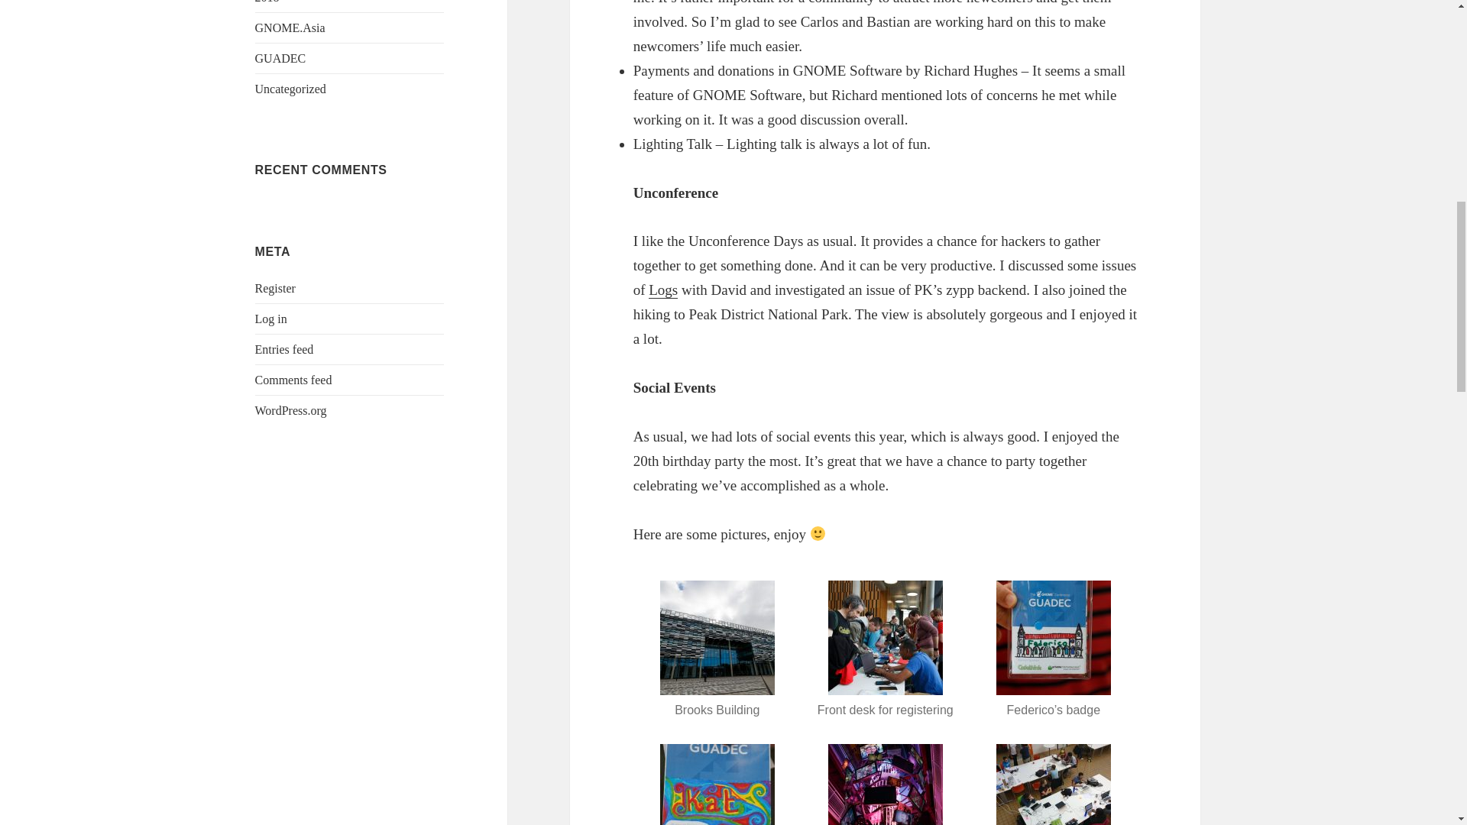  What do you see at coordinates (293, 380) in the screenshot?
I see `Comments feed` at bounding box center [293, 380].